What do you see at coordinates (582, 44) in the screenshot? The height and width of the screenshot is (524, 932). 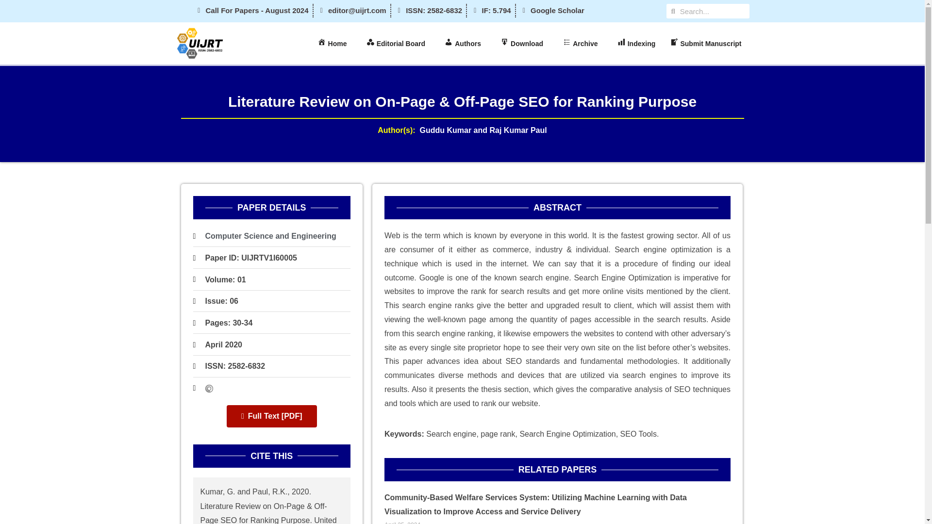 I see `Archive` at bounding box center [582, 44].